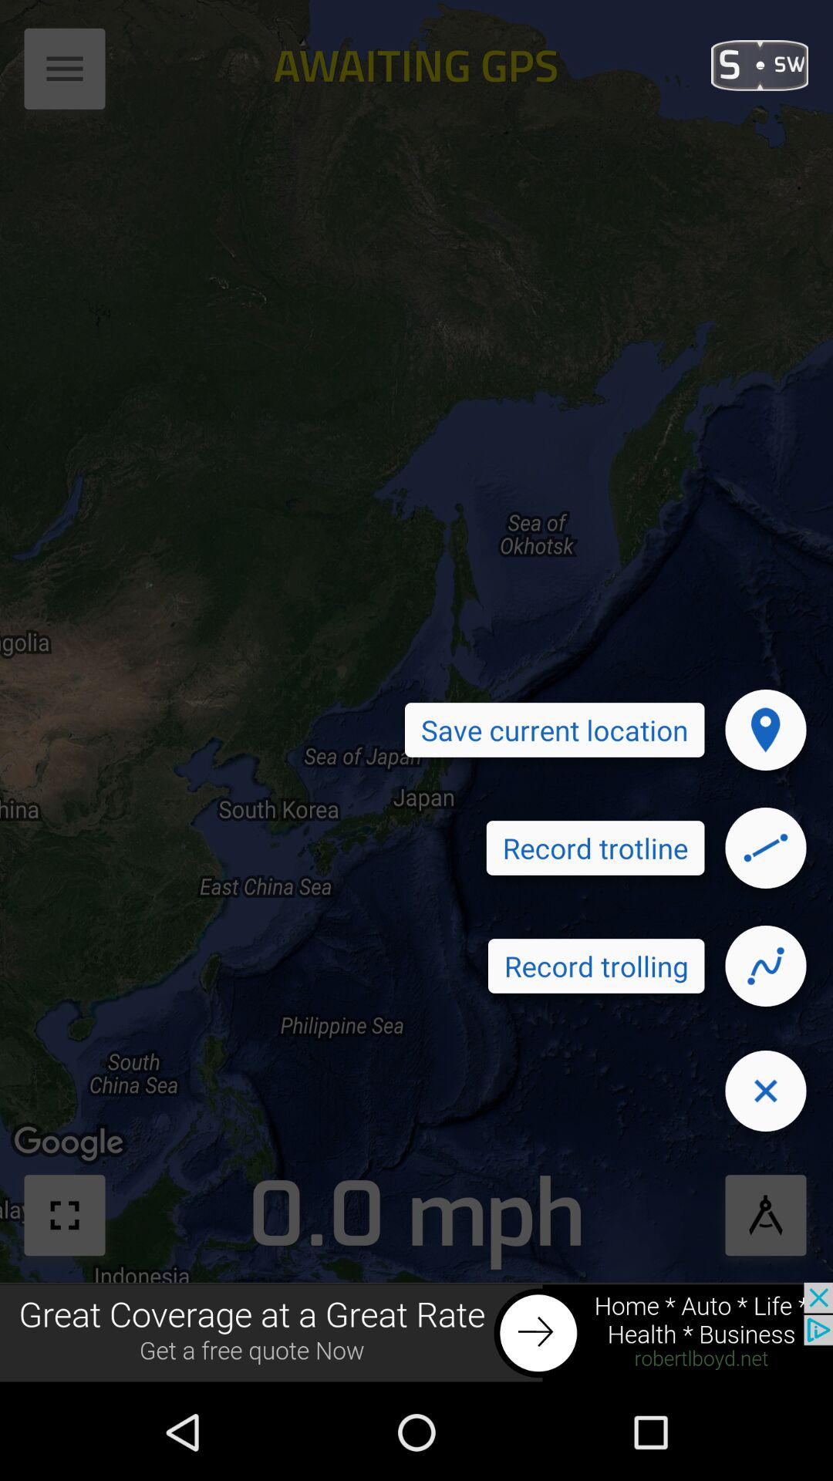 The image size is (833, 1481). I want to click on click on the icon next to save current location, so click(765, 730).